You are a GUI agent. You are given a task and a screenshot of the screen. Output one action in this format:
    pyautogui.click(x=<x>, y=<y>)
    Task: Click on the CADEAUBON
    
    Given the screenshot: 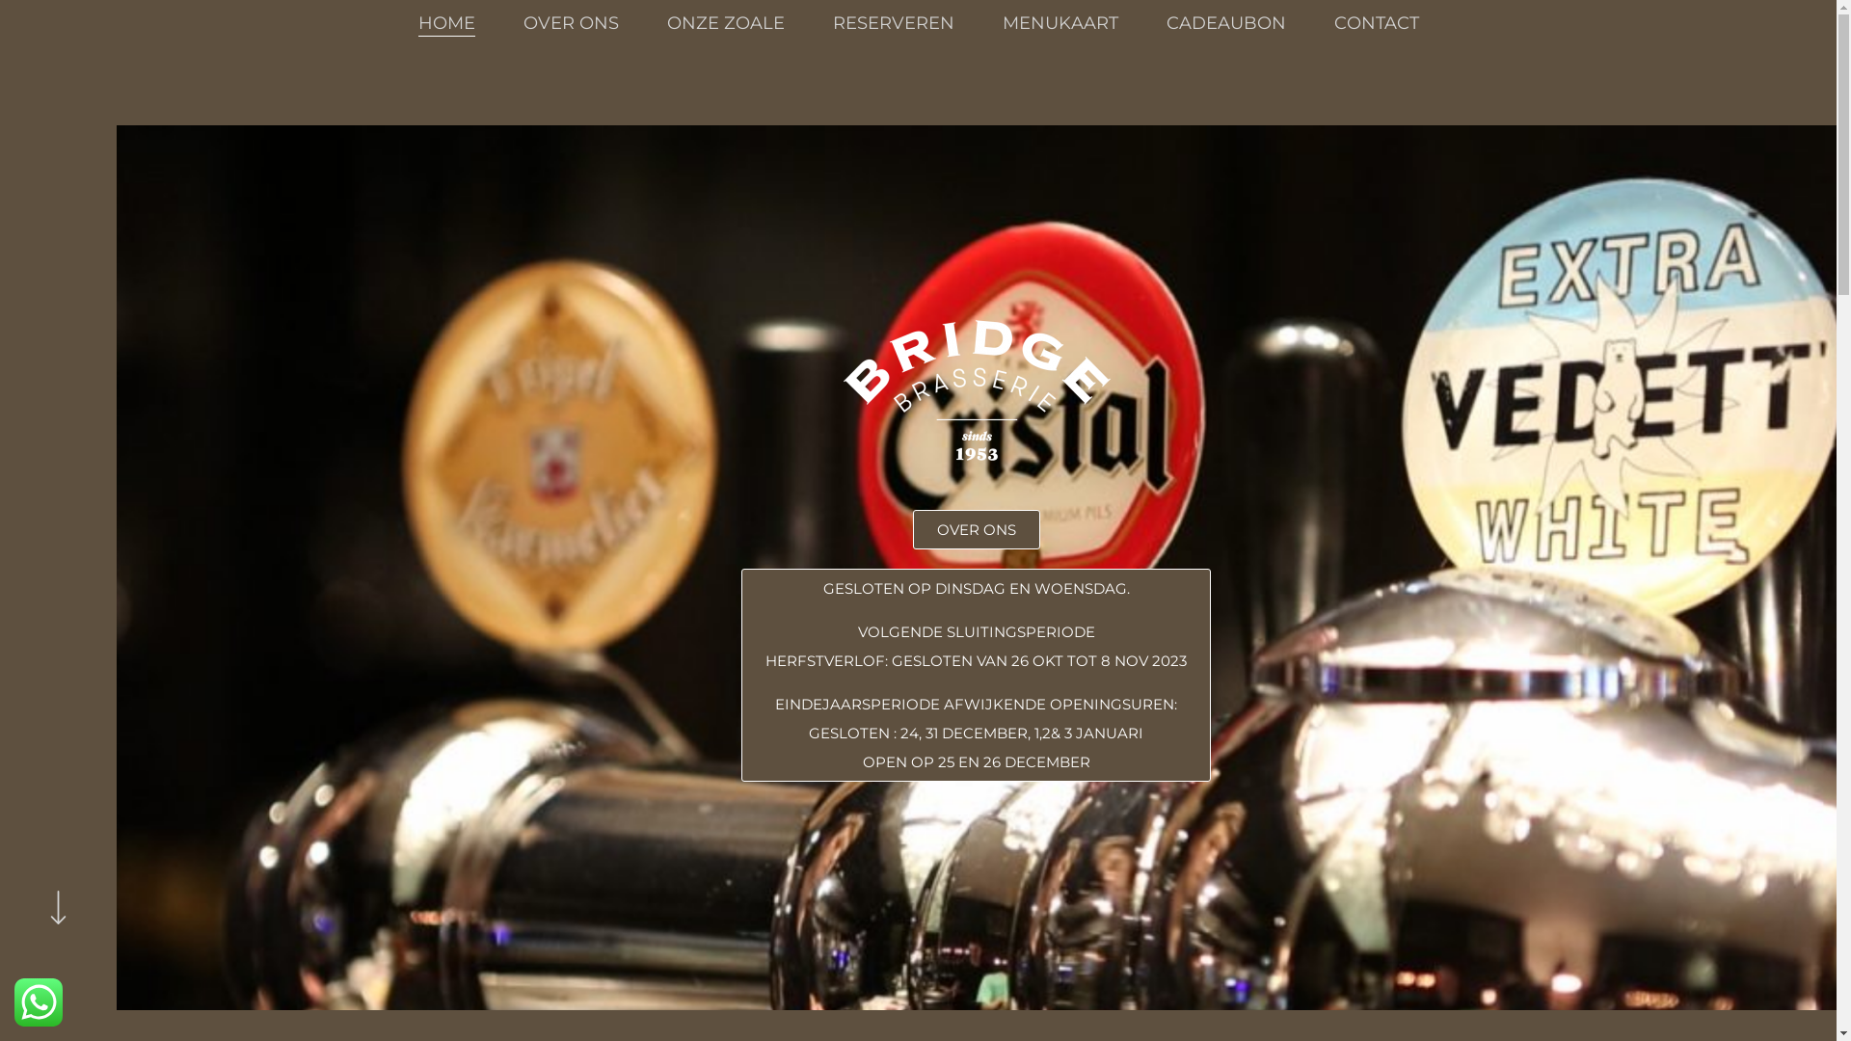 What is the action you would take?
    pyautogui.click(x=1226, y=23)
    